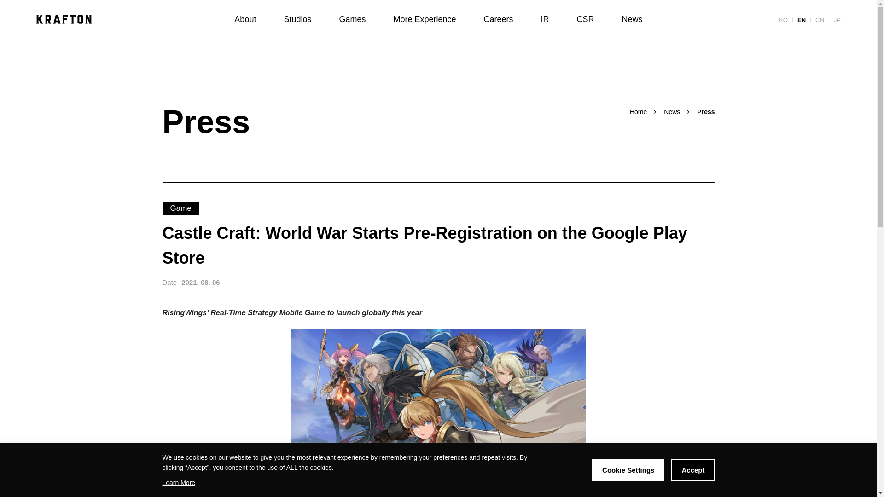 This screenshot has height=497, width=884. I want to click on EN, so click(801, 20).